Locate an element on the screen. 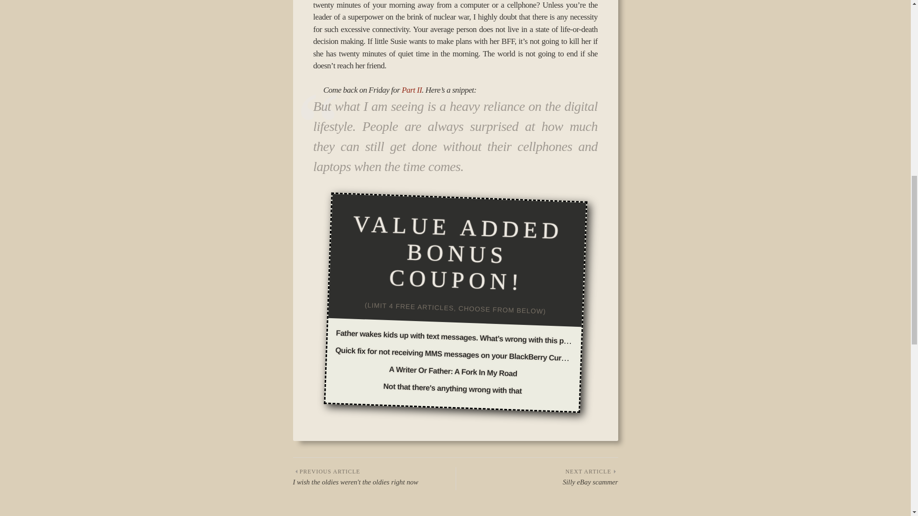 The width and height of the screenshot is (918, 516). A Writer Or Father: A Fork In My Road is located at coordinates (452, 369).